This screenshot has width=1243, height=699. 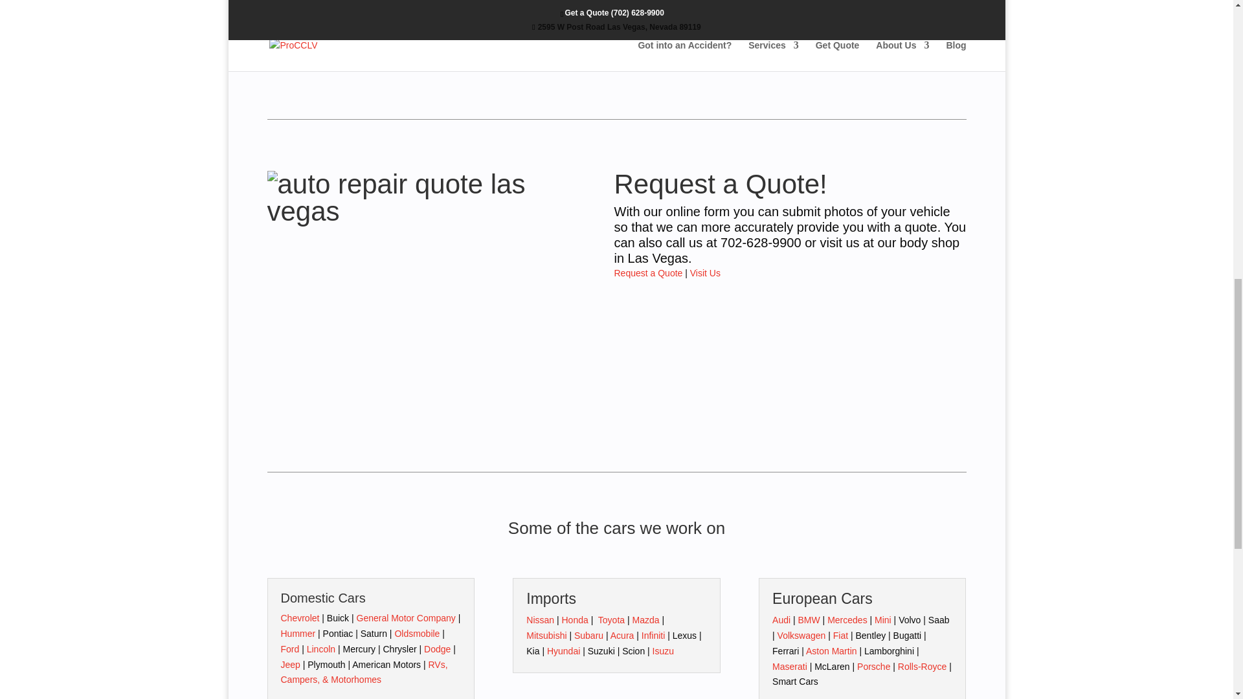 What do you see at coordinates (705, 272) in the screenshot?
I see `Visit Us` at bounding box center [705, 272].